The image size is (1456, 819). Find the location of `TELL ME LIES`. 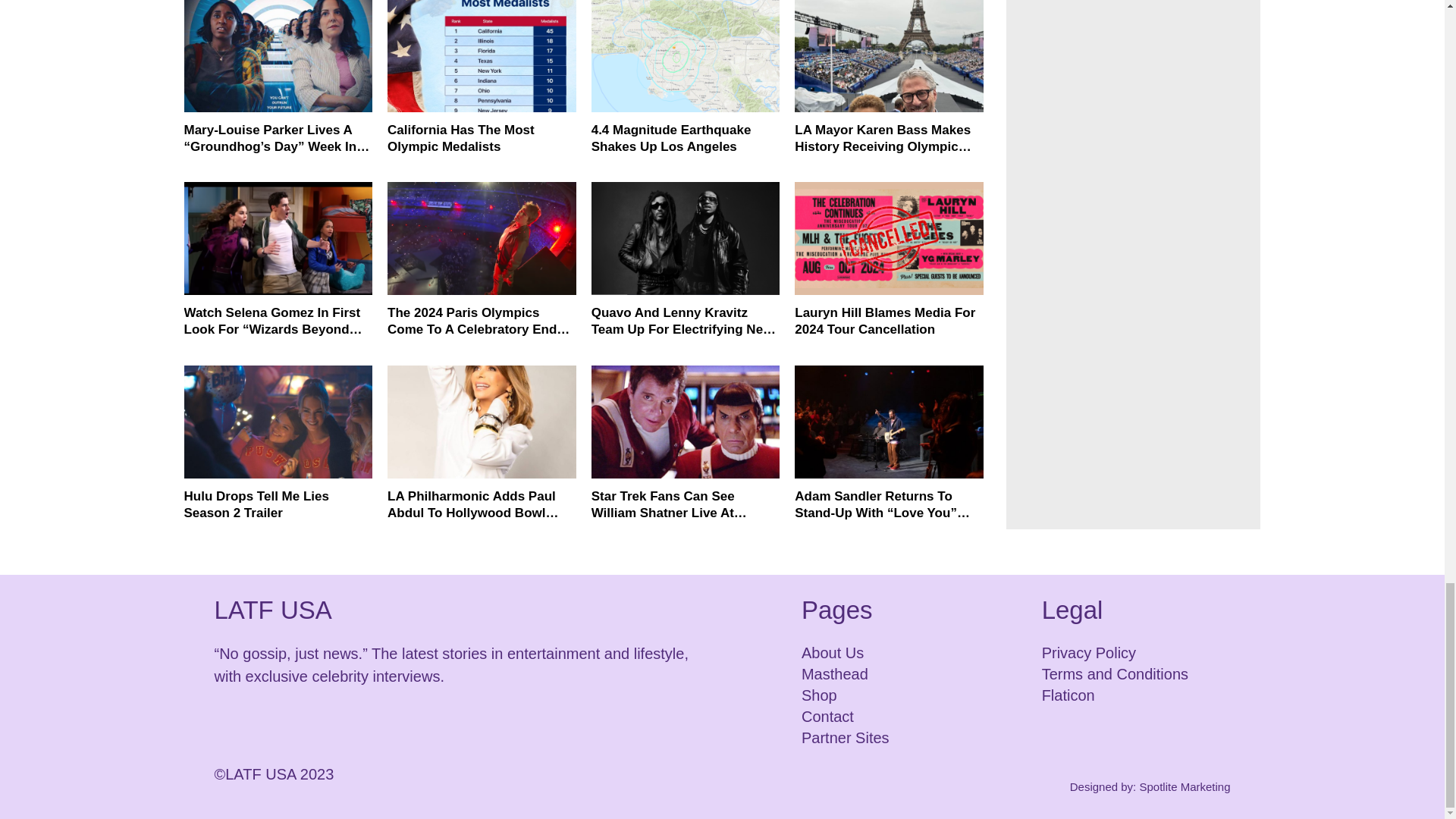

TELL ME LIES is located at coordinates (278, 422).